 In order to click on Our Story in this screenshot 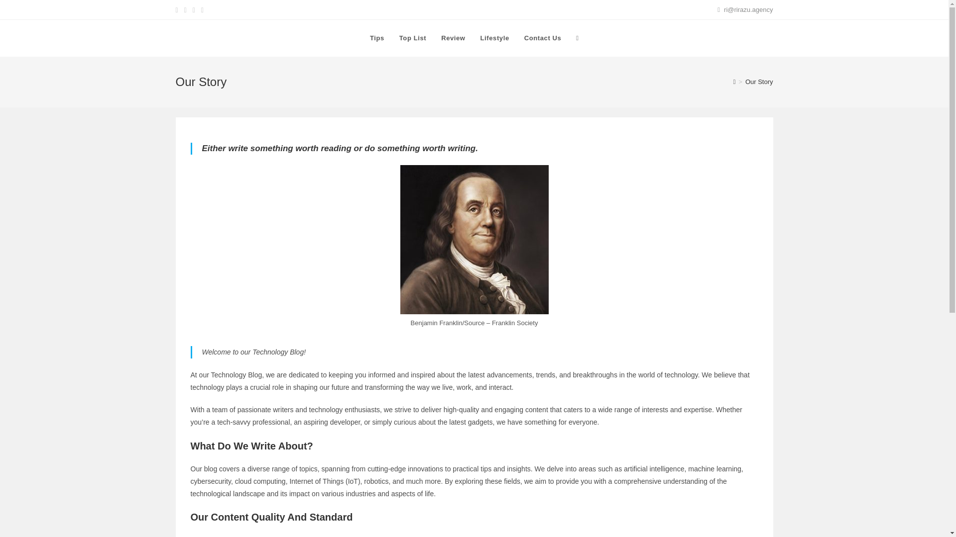, I will do `click(759, 82)`.